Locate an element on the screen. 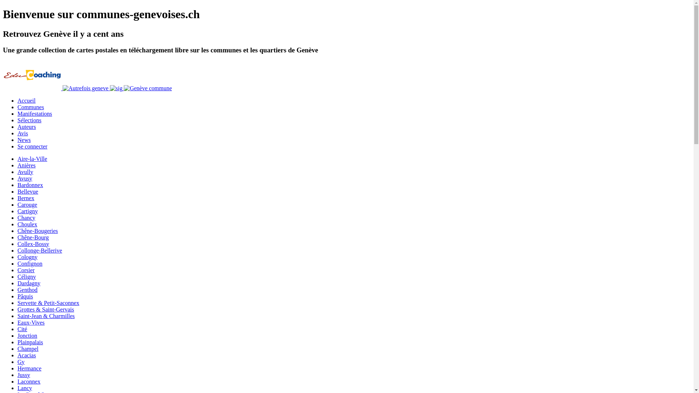  Laconnex is located at coordinates (29, 381).